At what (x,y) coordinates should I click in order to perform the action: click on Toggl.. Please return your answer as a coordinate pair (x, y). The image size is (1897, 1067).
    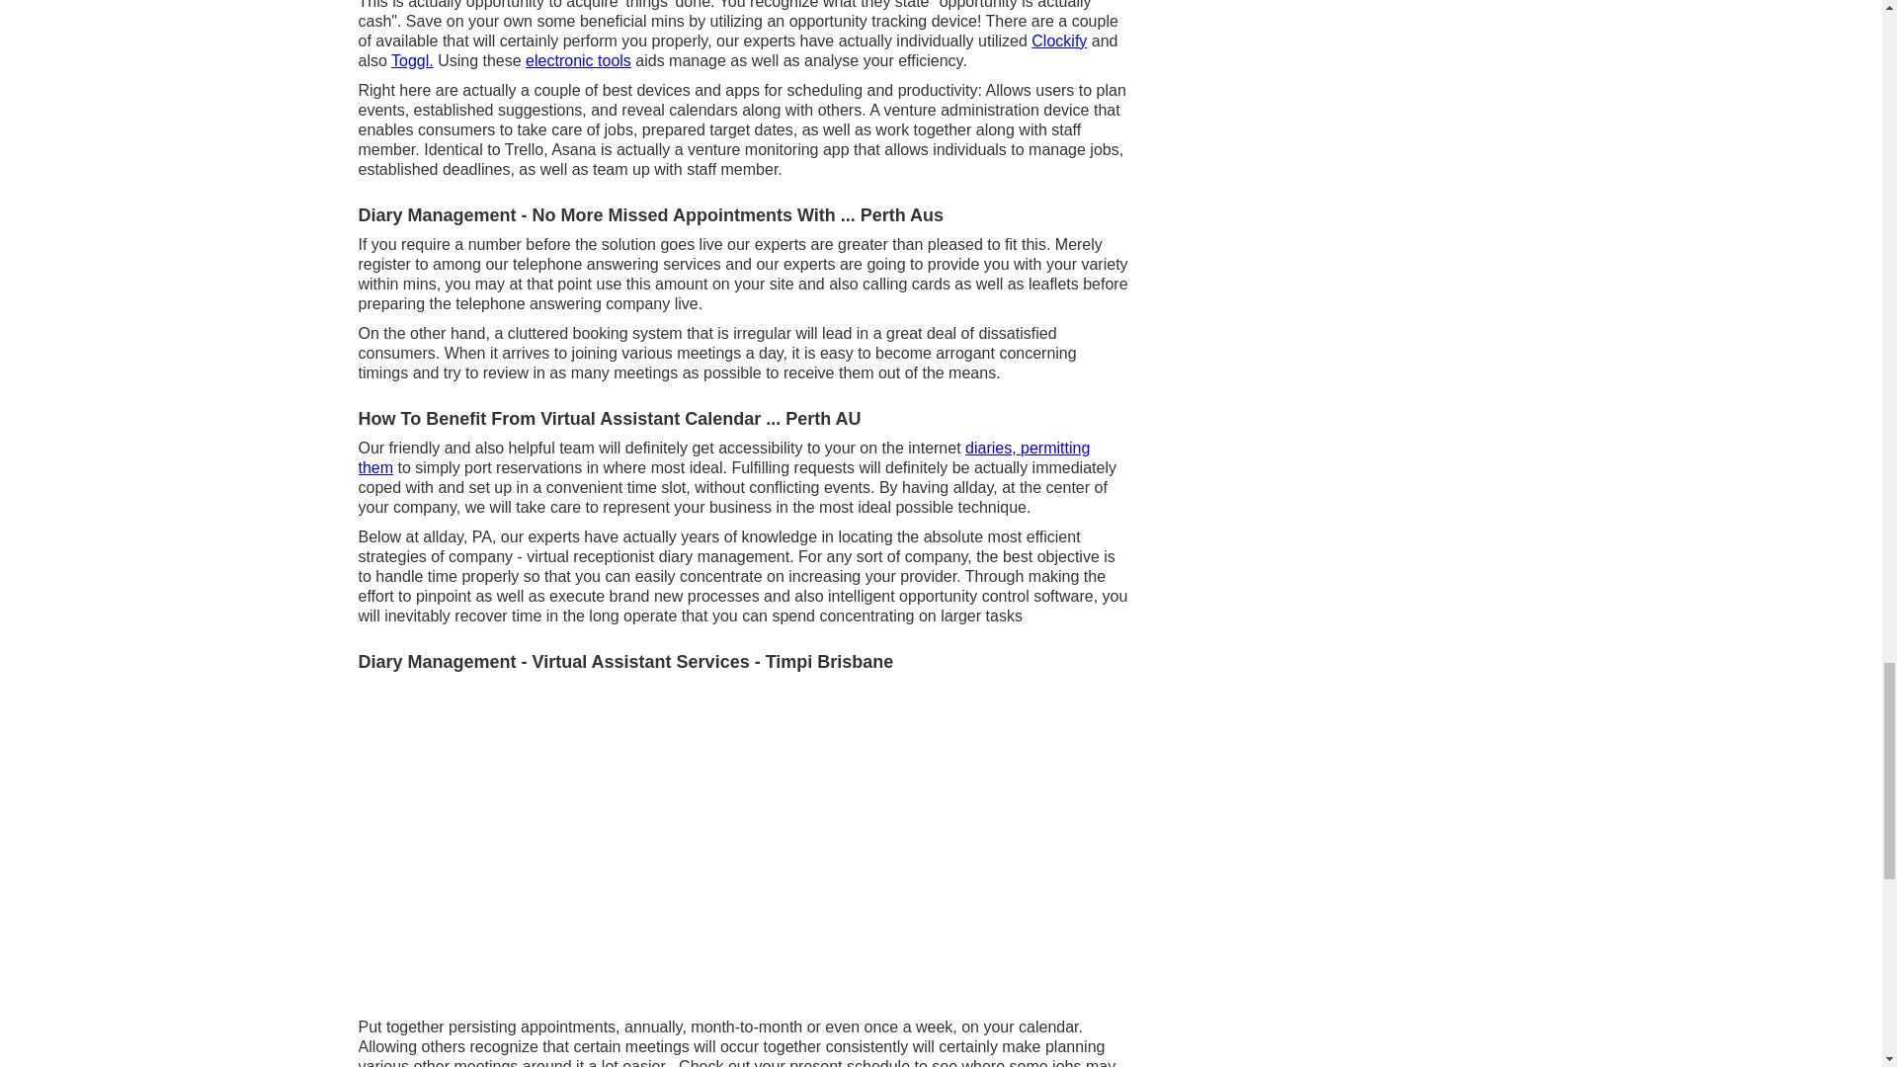
    Looking at the image, I should click on (412, 60).